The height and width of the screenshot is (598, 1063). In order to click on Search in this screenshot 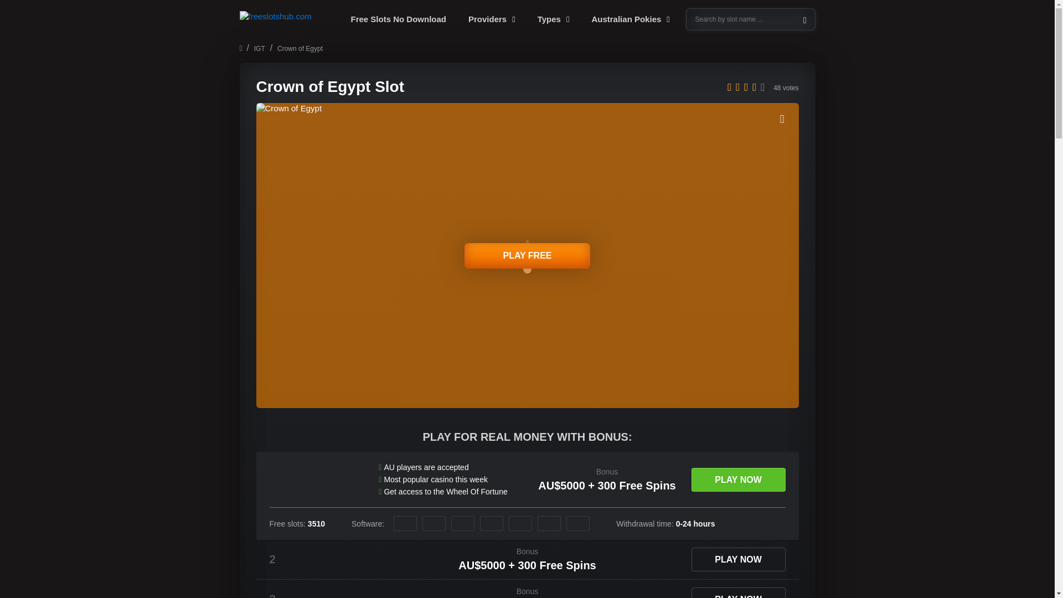, I will do `click(750, 19)`.